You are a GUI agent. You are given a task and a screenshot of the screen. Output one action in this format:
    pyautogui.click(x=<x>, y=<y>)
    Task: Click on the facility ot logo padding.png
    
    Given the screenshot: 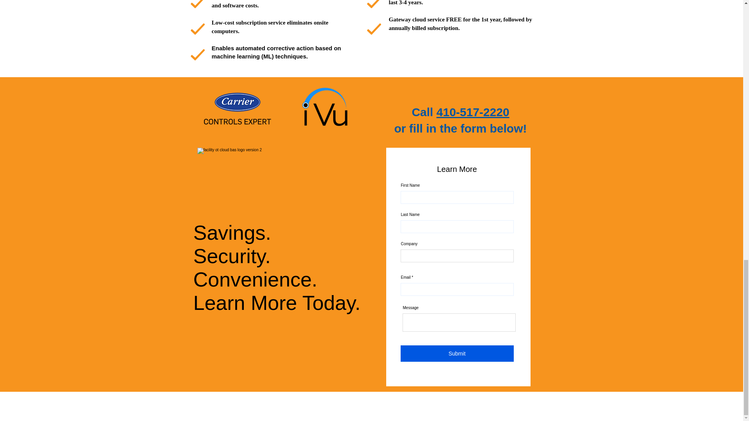 What is the action you would take?
    pyautogui.click(x=282, y=176)
    